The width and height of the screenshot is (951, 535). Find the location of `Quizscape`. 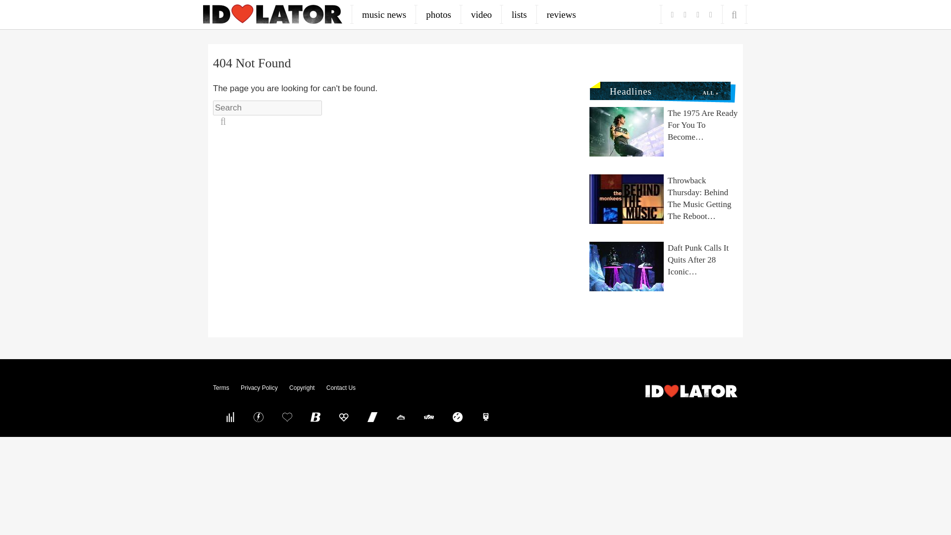

Quizscape is located at coordinates (429, 417).